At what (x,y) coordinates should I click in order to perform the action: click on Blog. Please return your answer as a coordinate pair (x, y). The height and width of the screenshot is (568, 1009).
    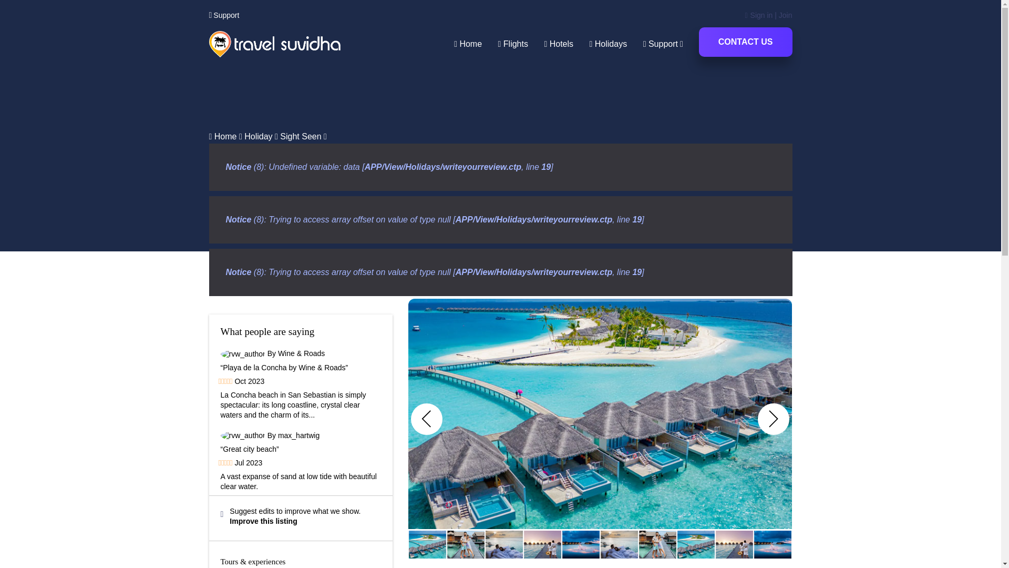
    Looking at the image, I should click on (301, 136).